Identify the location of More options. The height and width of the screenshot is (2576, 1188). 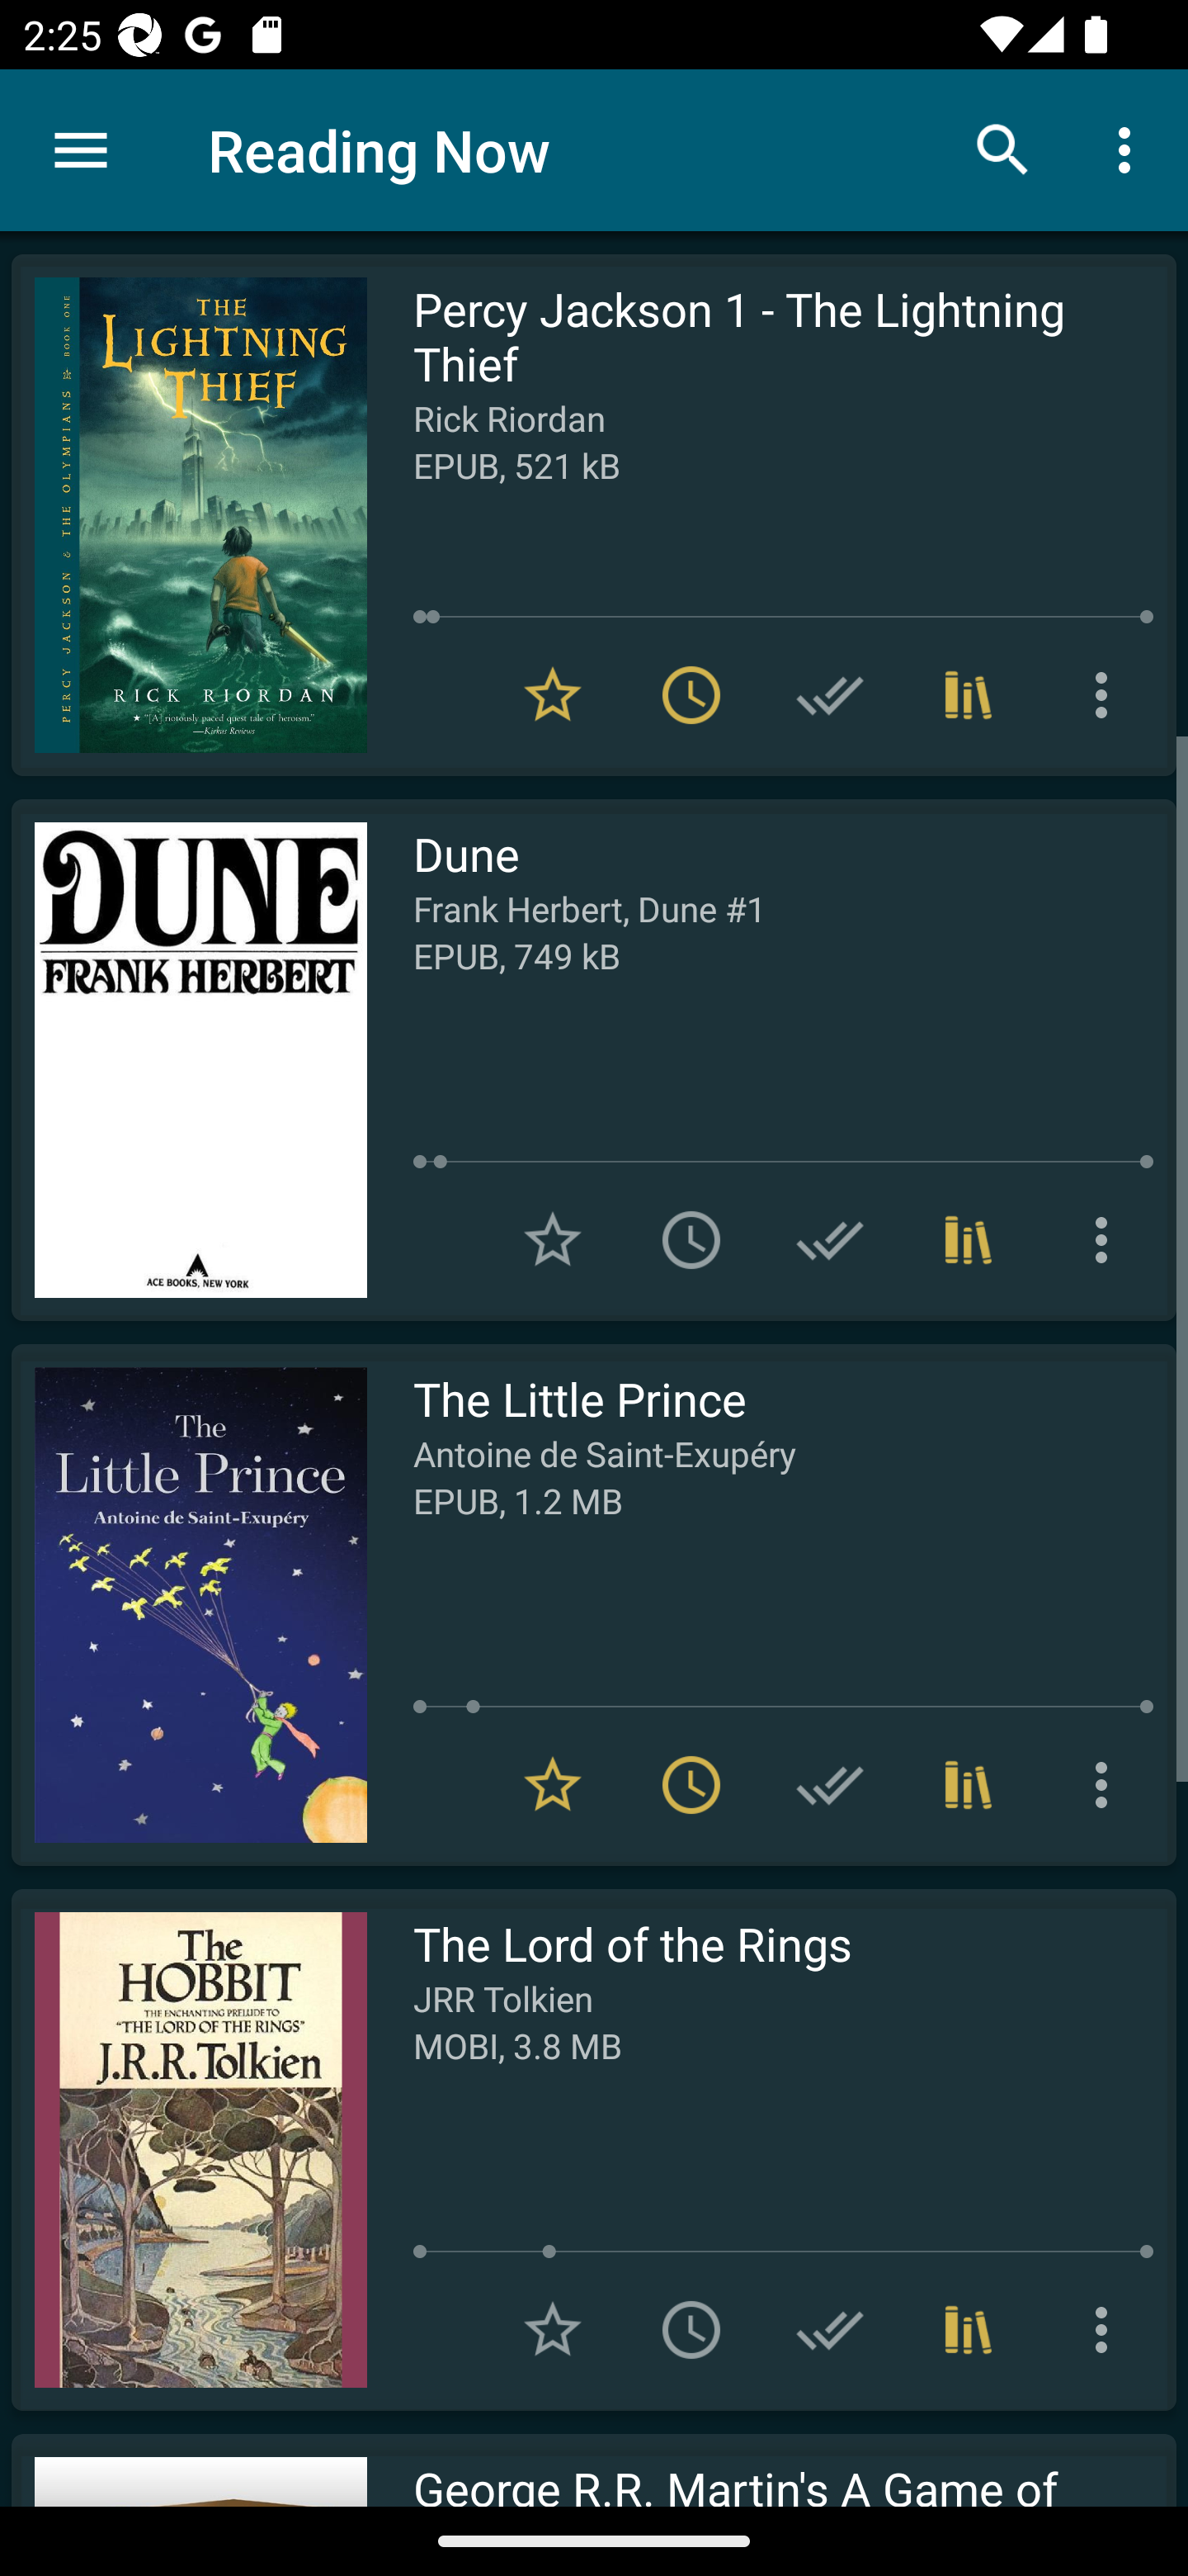
(1107, 1238).